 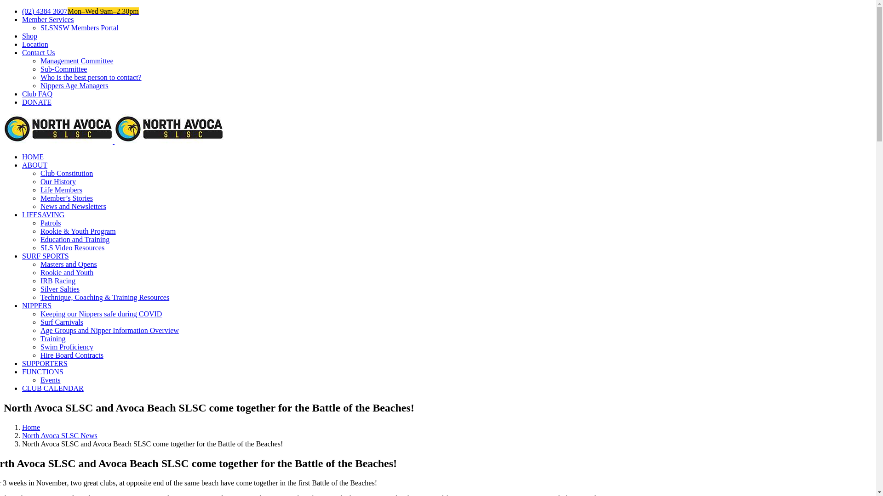 What do you see at coordinates (43, 372) in the screenshot?
I see `FUNCTIONS` at bounding box center [43, 372].